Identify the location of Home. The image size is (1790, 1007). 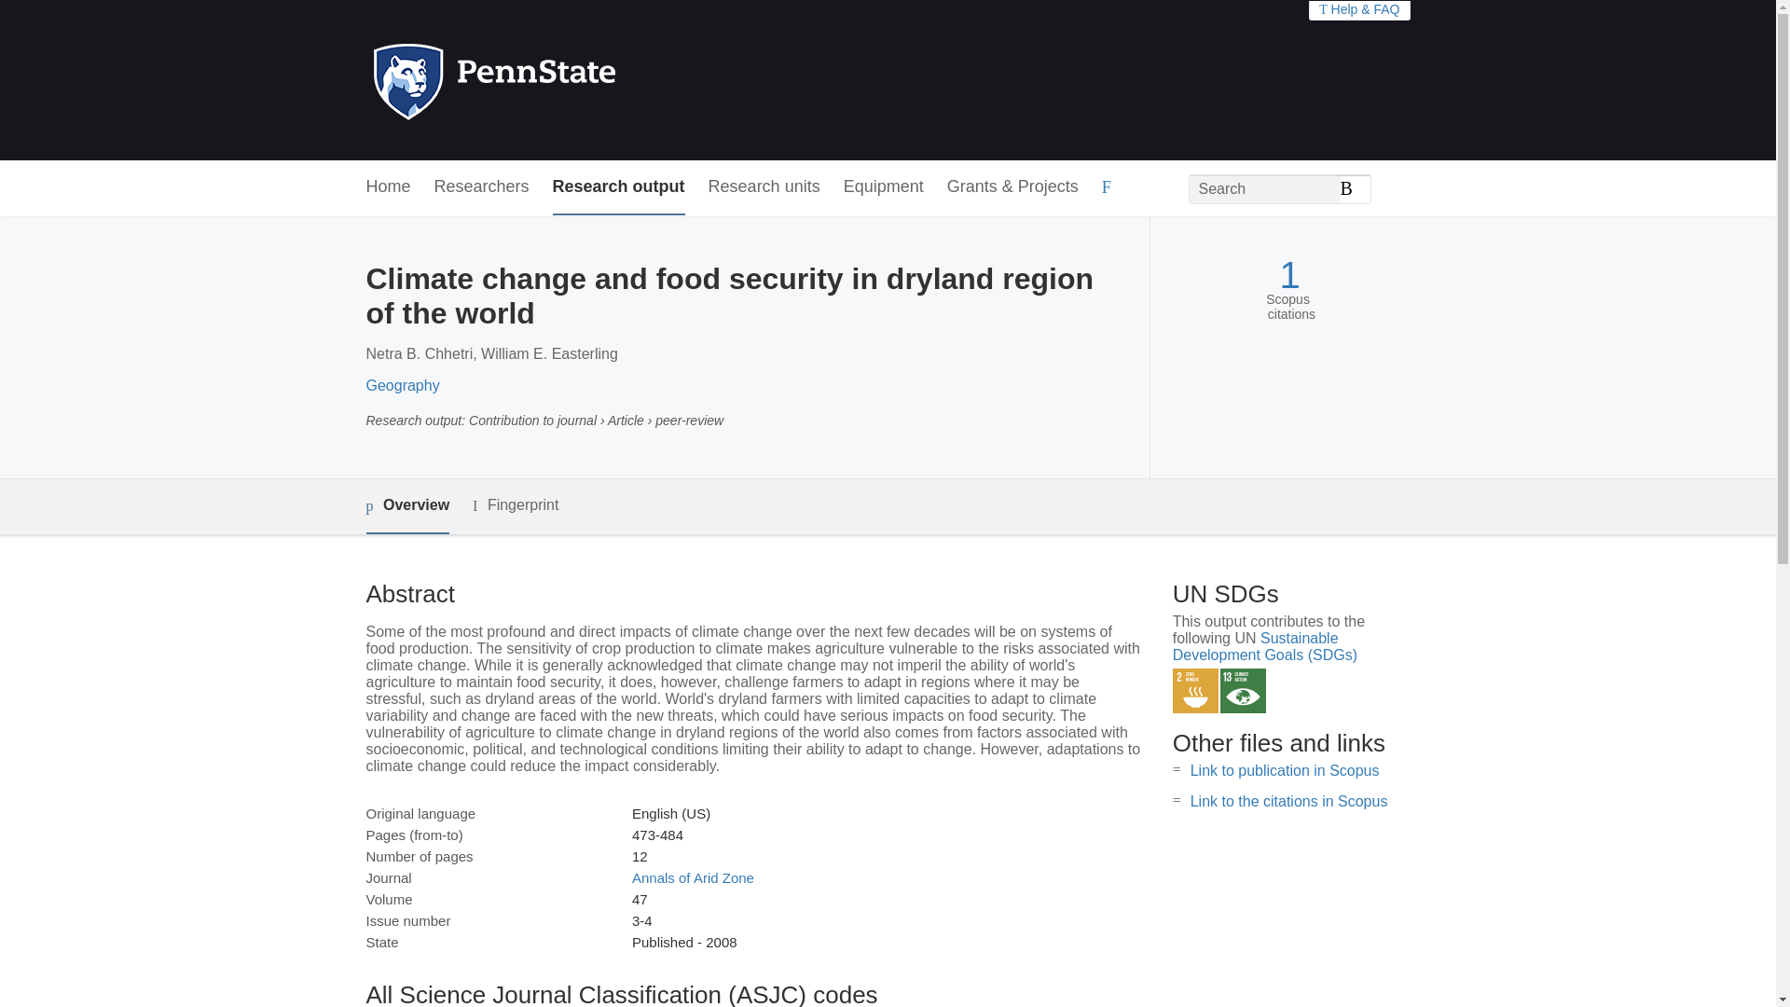
(387, 187).